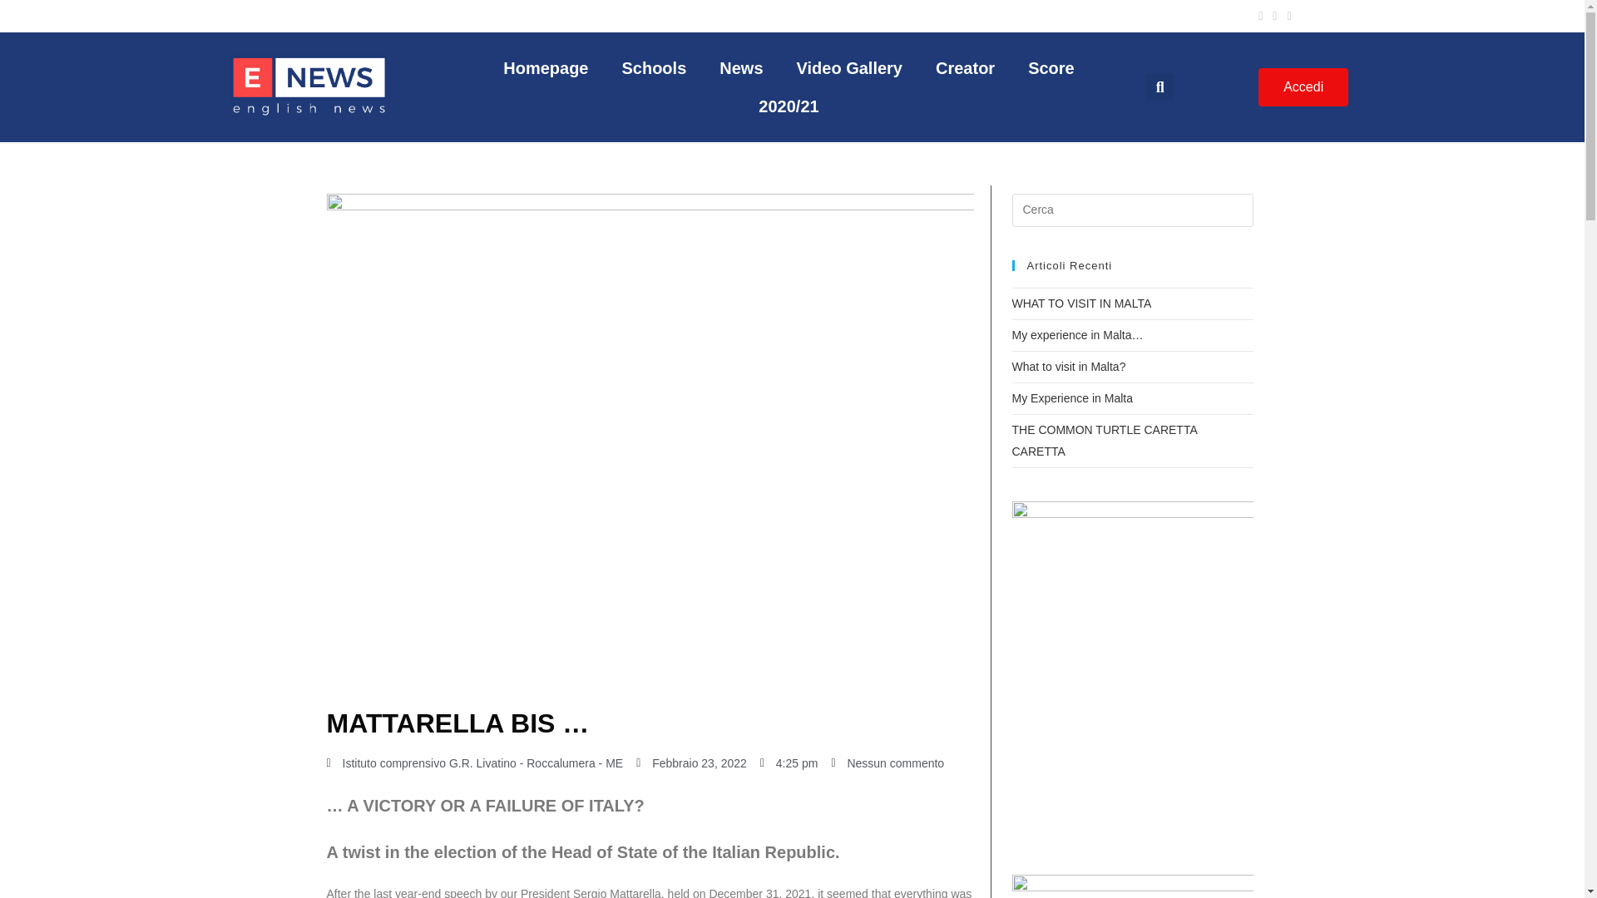 Image resolution: width=1597 pixels, height=898 pixels. Describe the element at coordinates (1303, 87) in the screenshot. I see `Accedi` at that location.